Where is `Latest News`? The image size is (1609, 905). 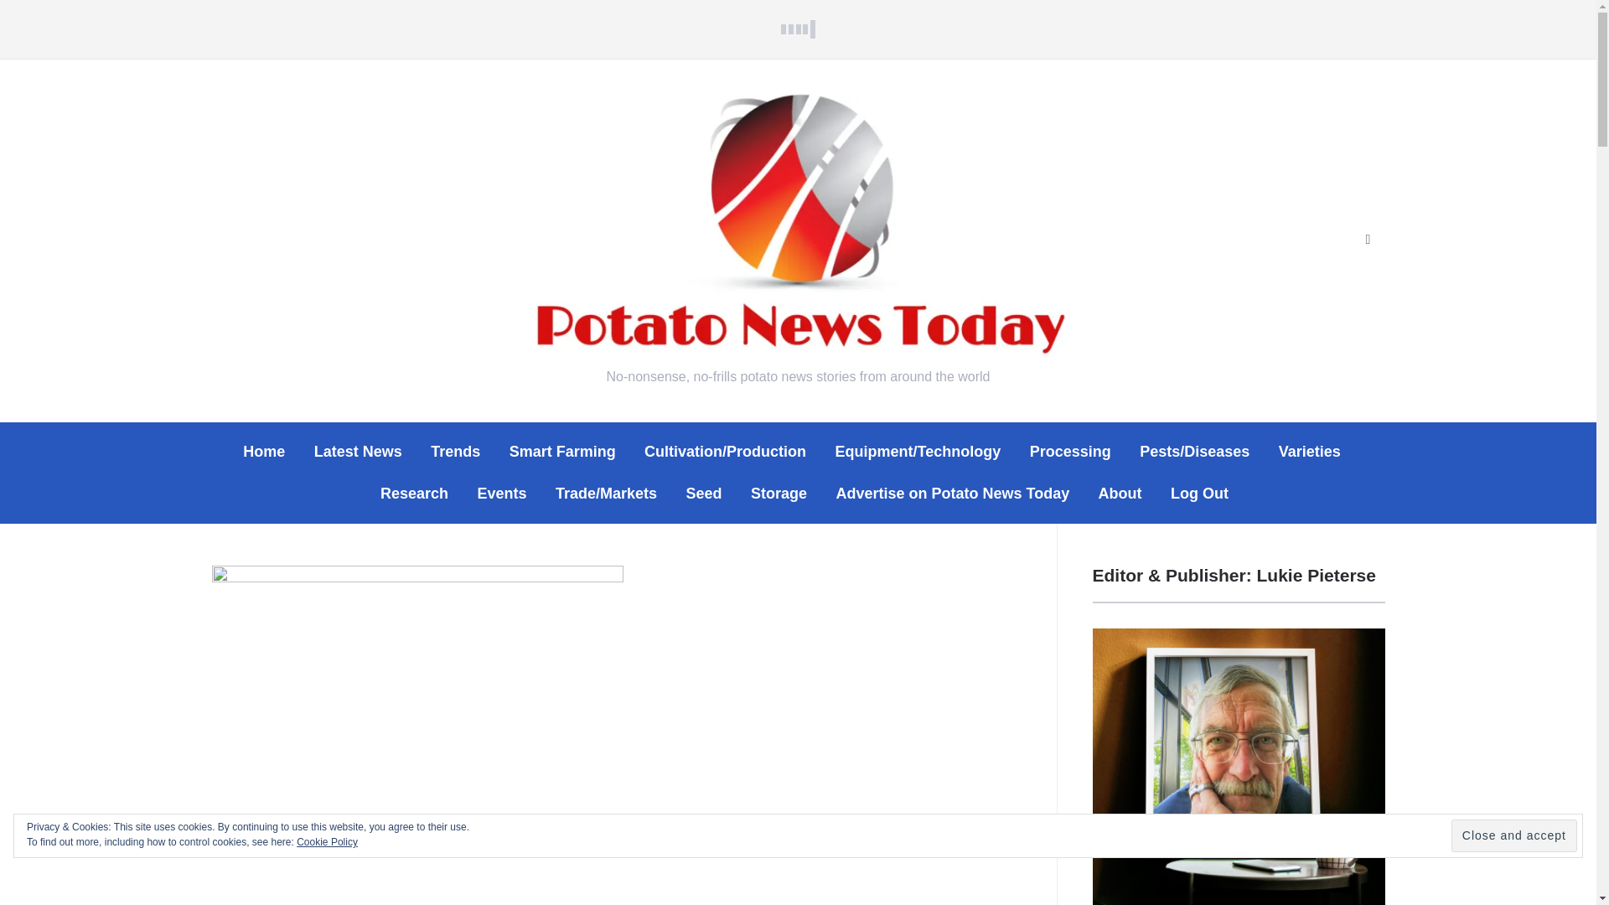 Latest News is located at coordinates (358, 452).